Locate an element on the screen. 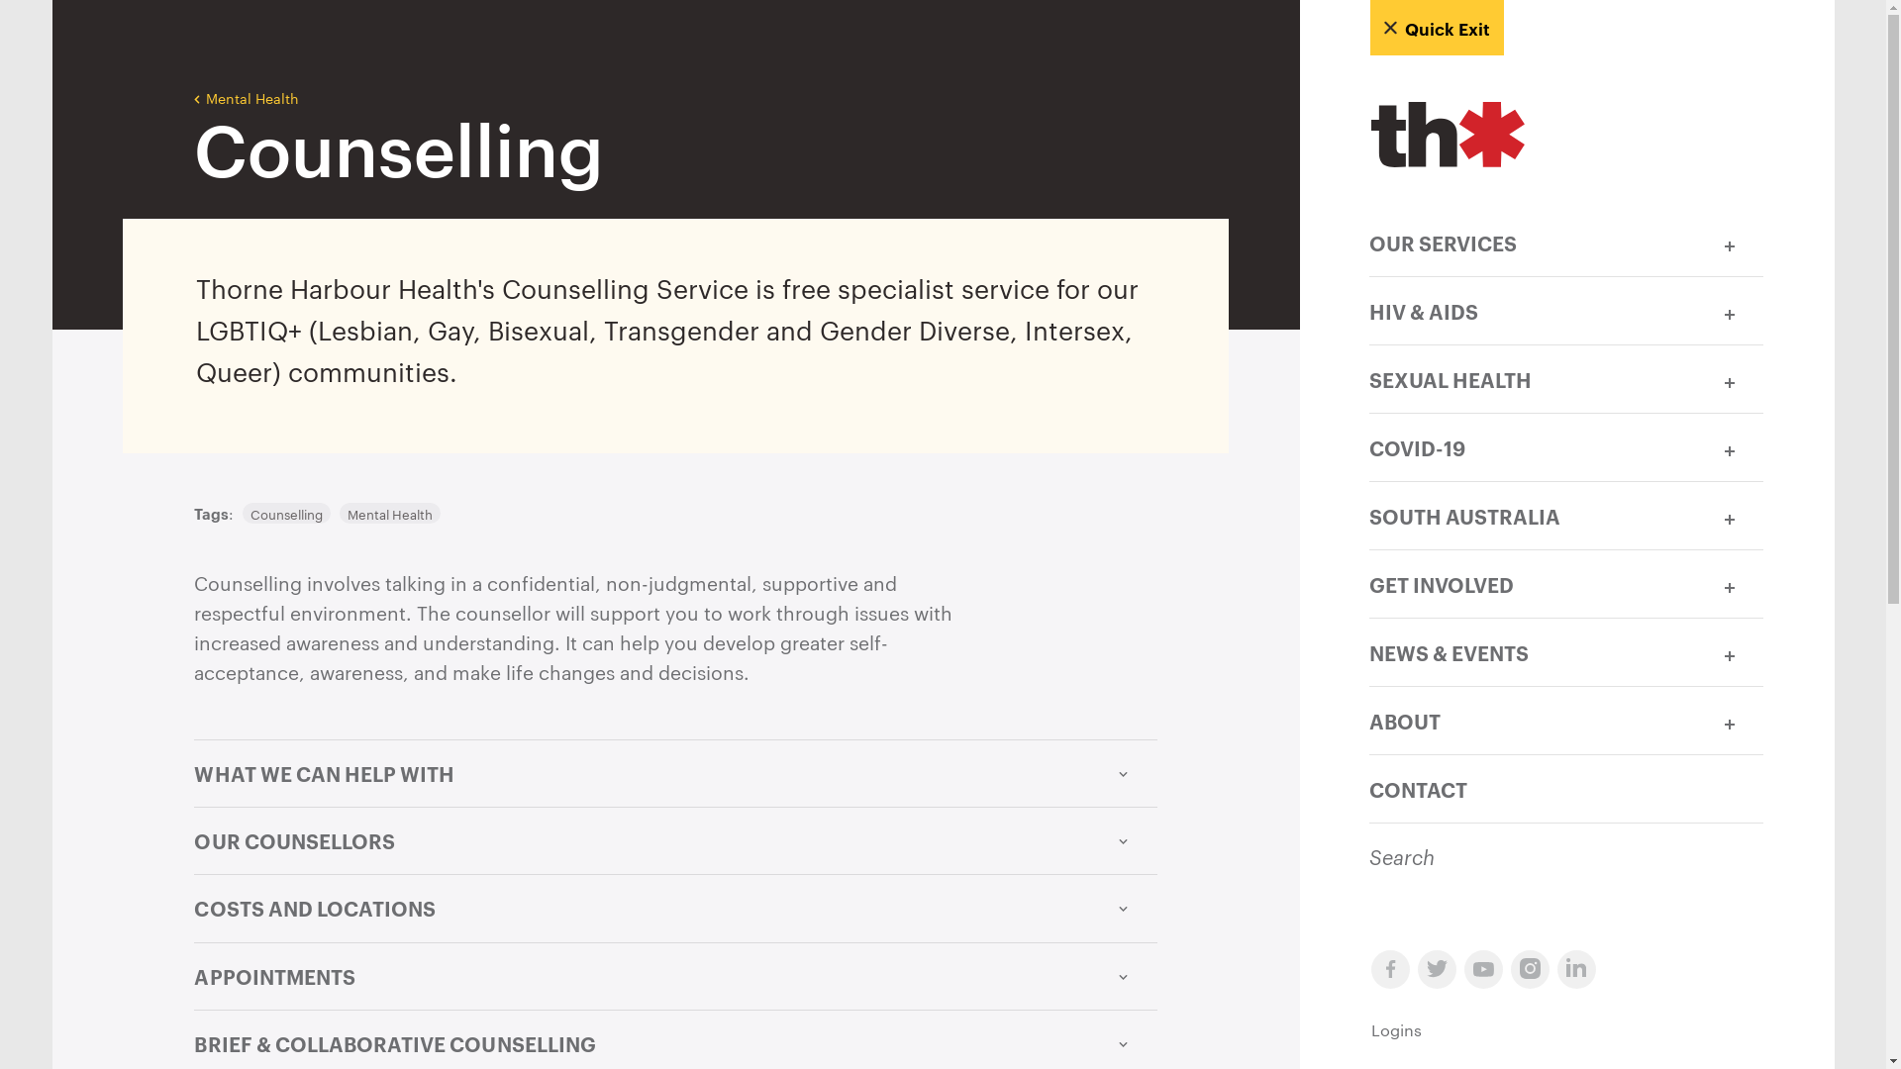  icons / angleLeft Mental Health is located at coordinates (247, 53).